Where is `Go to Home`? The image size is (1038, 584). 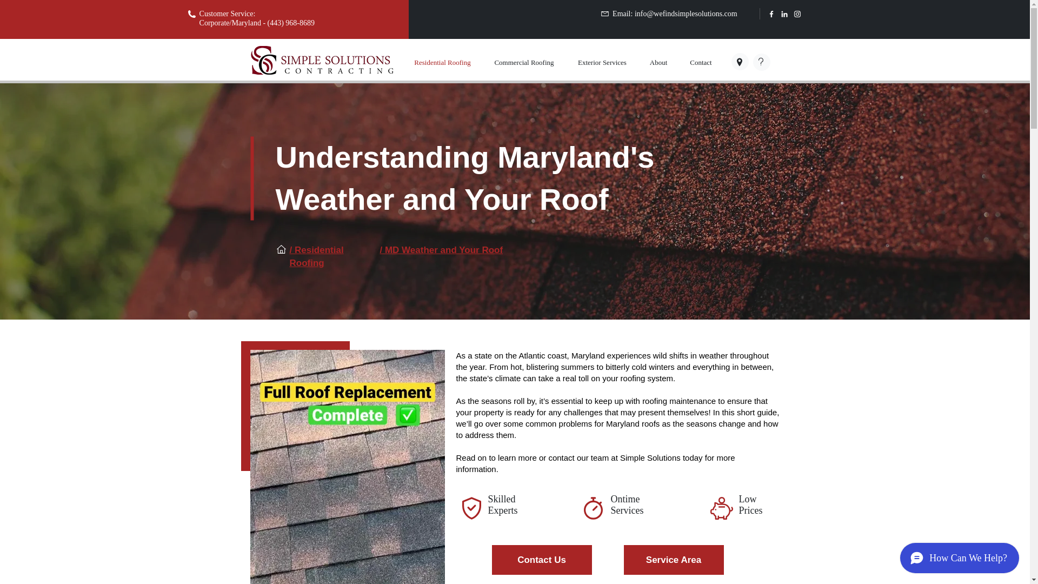 Go to Home is located at coordinates (263, 61).